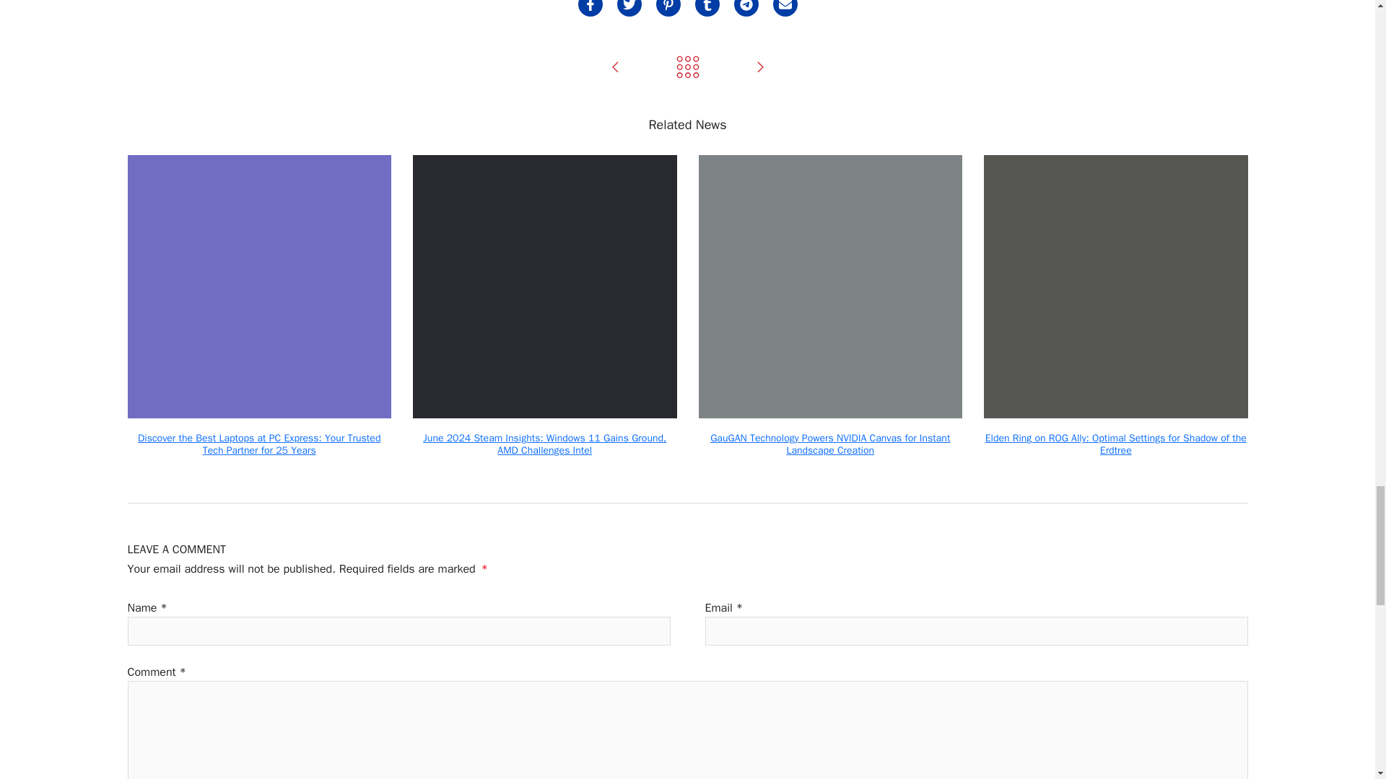 The height and width of the screenshot is (779, 1386). Describe the element at coordinates (628, 8) in the screenshot. I see `Share on Twitter` at that location.